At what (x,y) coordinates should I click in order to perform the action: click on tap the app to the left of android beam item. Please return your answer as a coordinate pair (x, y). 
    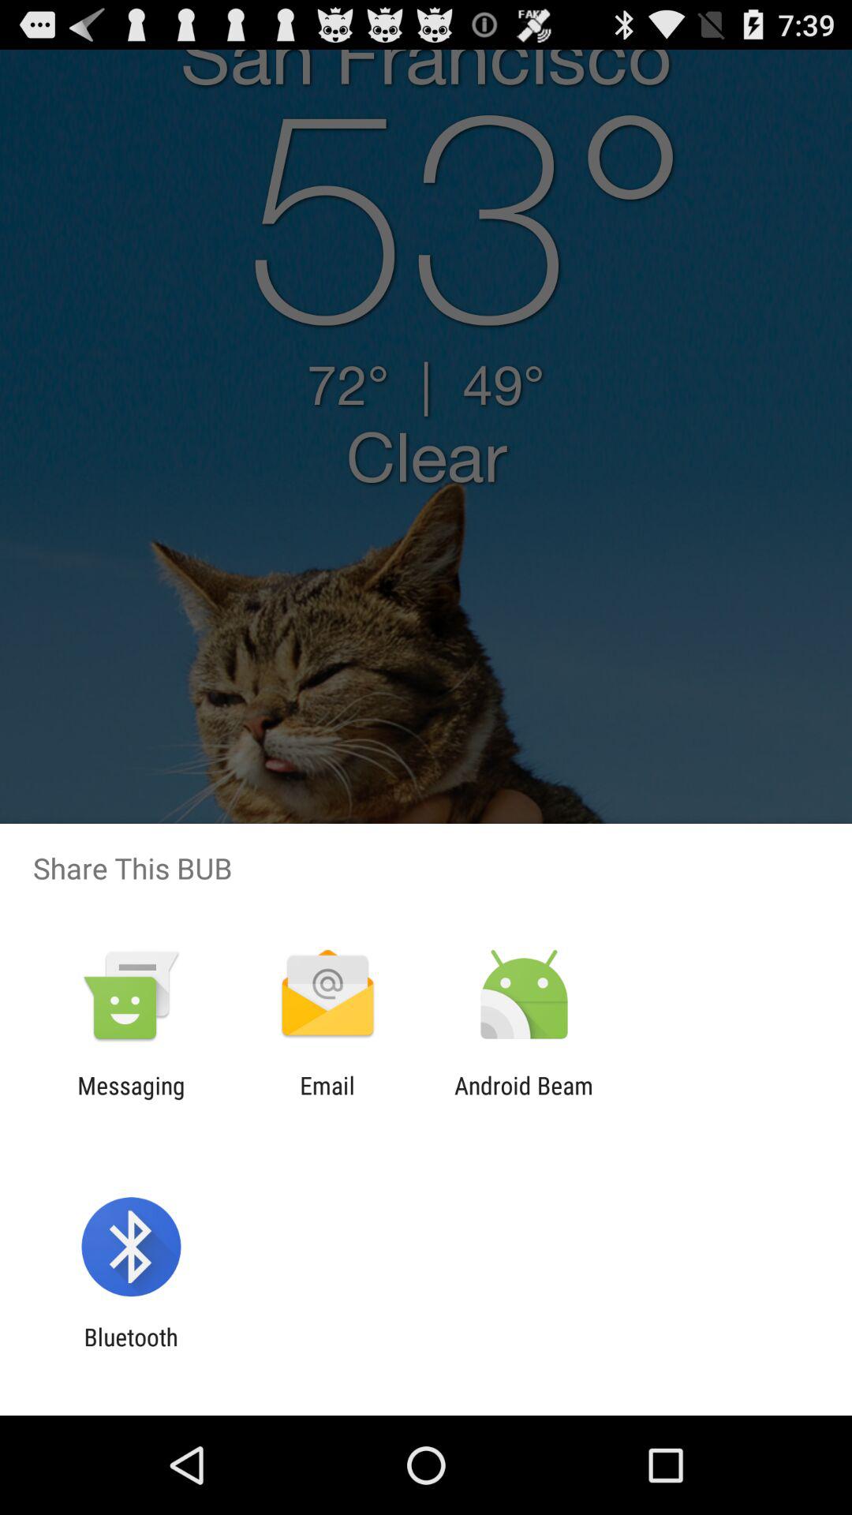
    Looking at the image, I should click on (327, 1099).